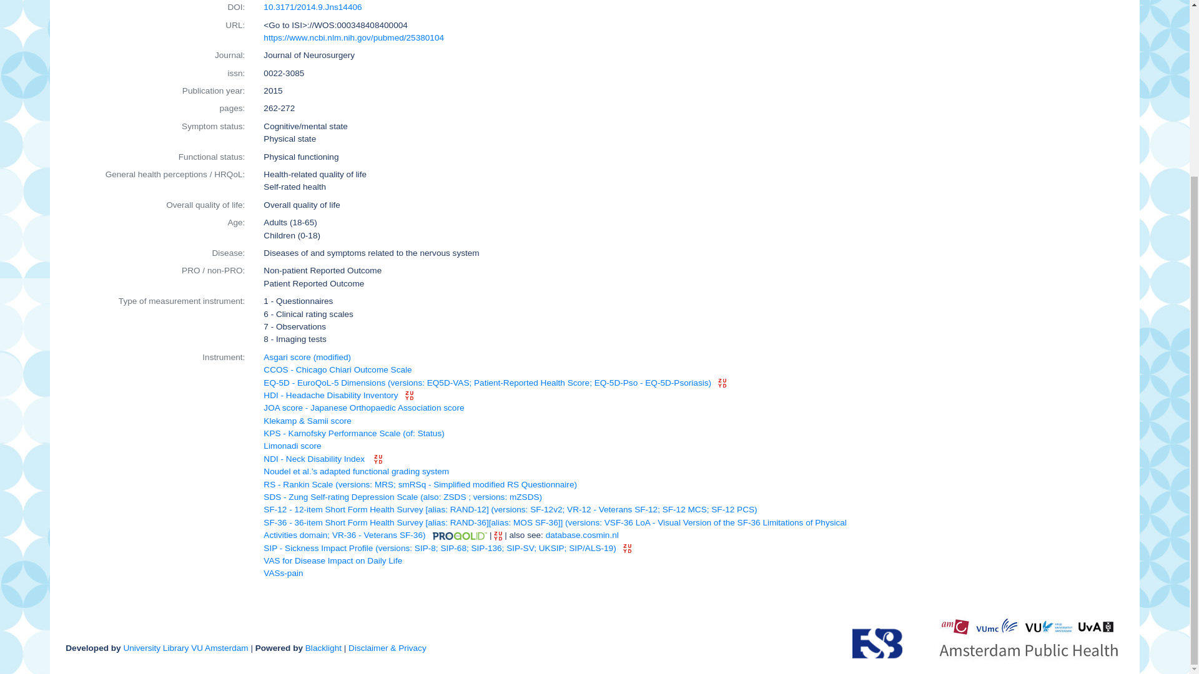 This screenshot has height=674, width=1199. What do you see at coordinates (363, 407) in the screenshot?
I see `JOA score - Japanese Orthopaedic Association score` at bounding box center [363, 407].